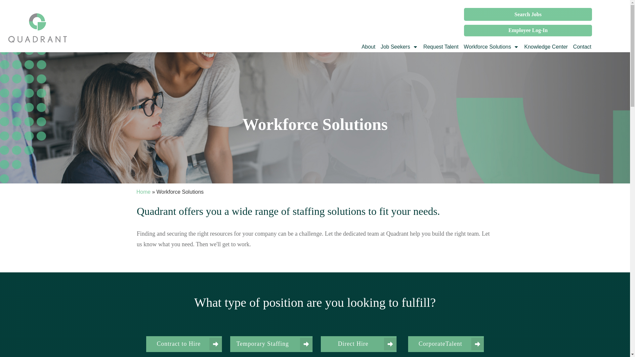 This screenshot has height=357, width=635. I want to click on Workforce Solutions, so click(491, 47).